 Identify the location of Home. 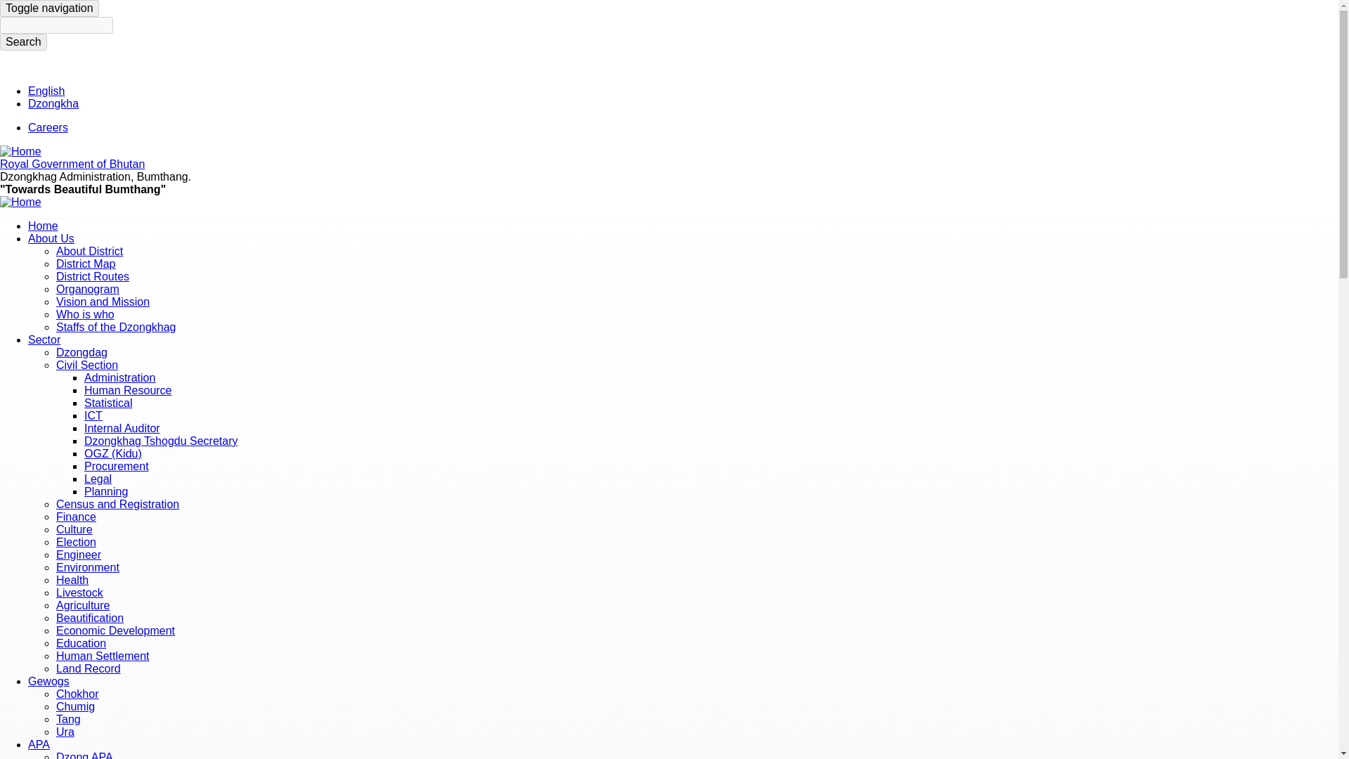
(43, 226).